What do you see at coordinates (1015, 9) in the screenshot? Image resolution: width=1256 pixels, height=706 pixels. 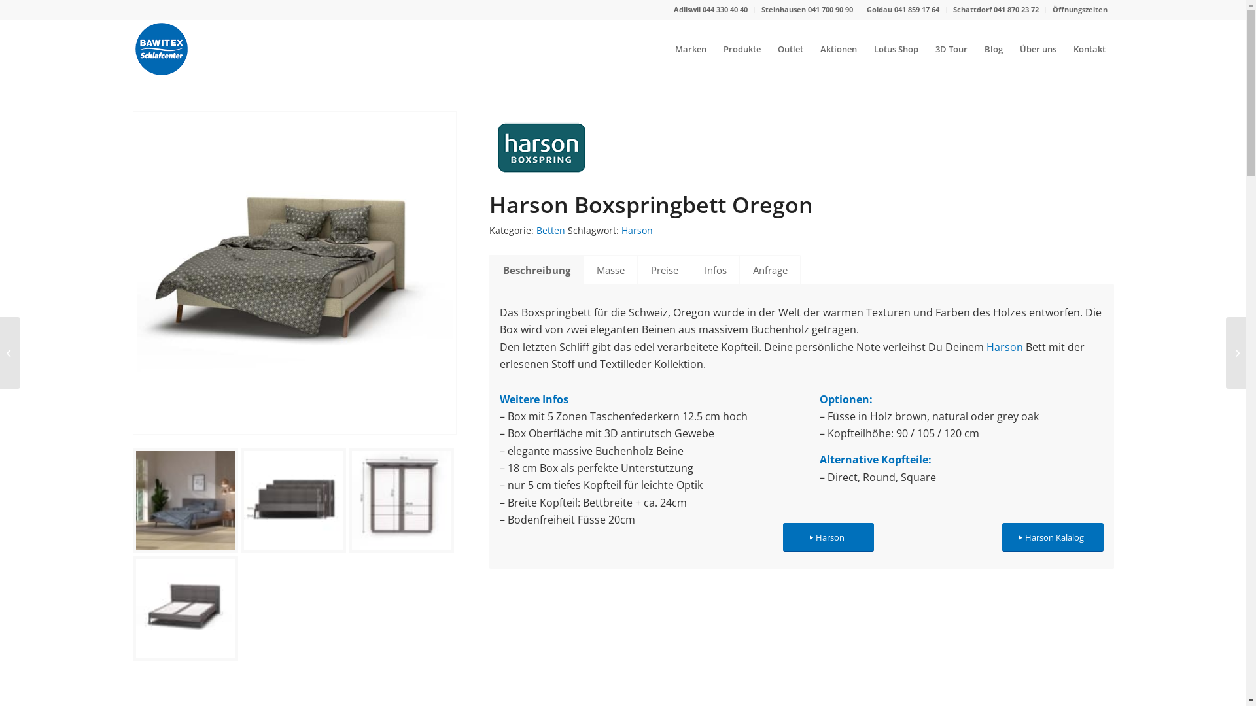 I see `041 870 23 72` at bounding box center [1015, 9].